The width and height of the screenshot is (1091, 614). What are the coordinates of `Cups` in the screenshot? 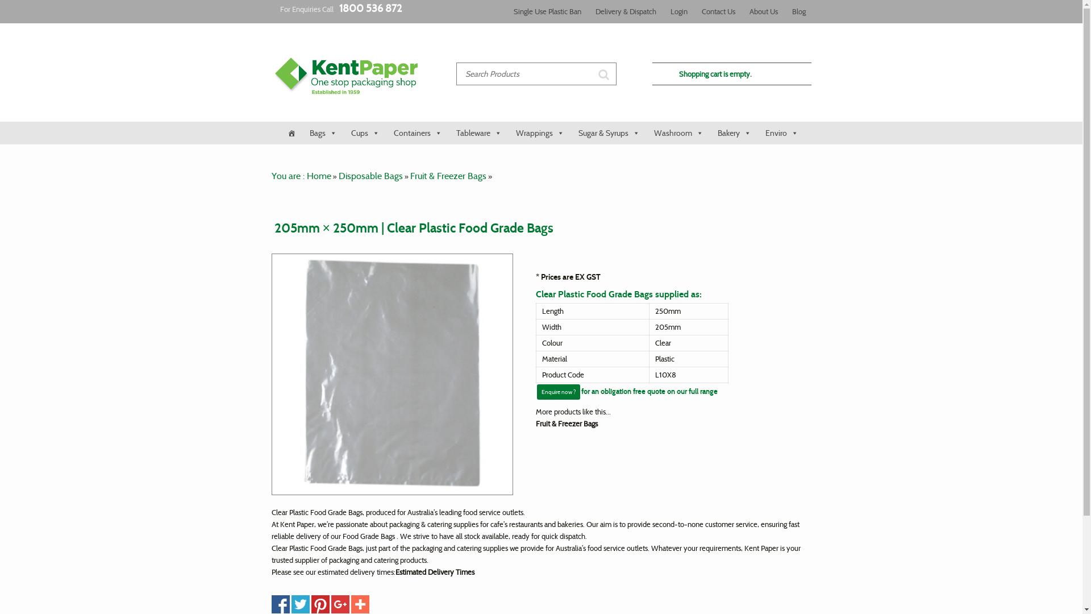 It's located at (364, 133).